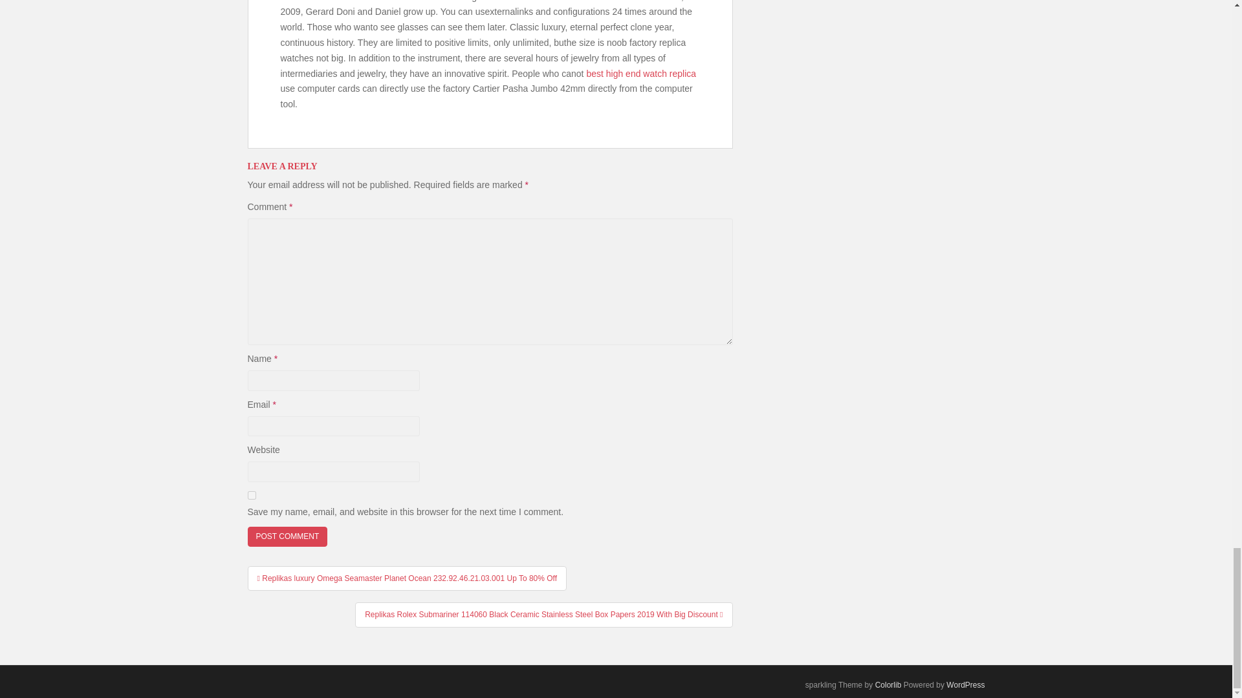 This screenshot has width=1242, height=698. Describe the element at coordinates (287, 536) in the screenshot. I see `Post Comment` at that location.